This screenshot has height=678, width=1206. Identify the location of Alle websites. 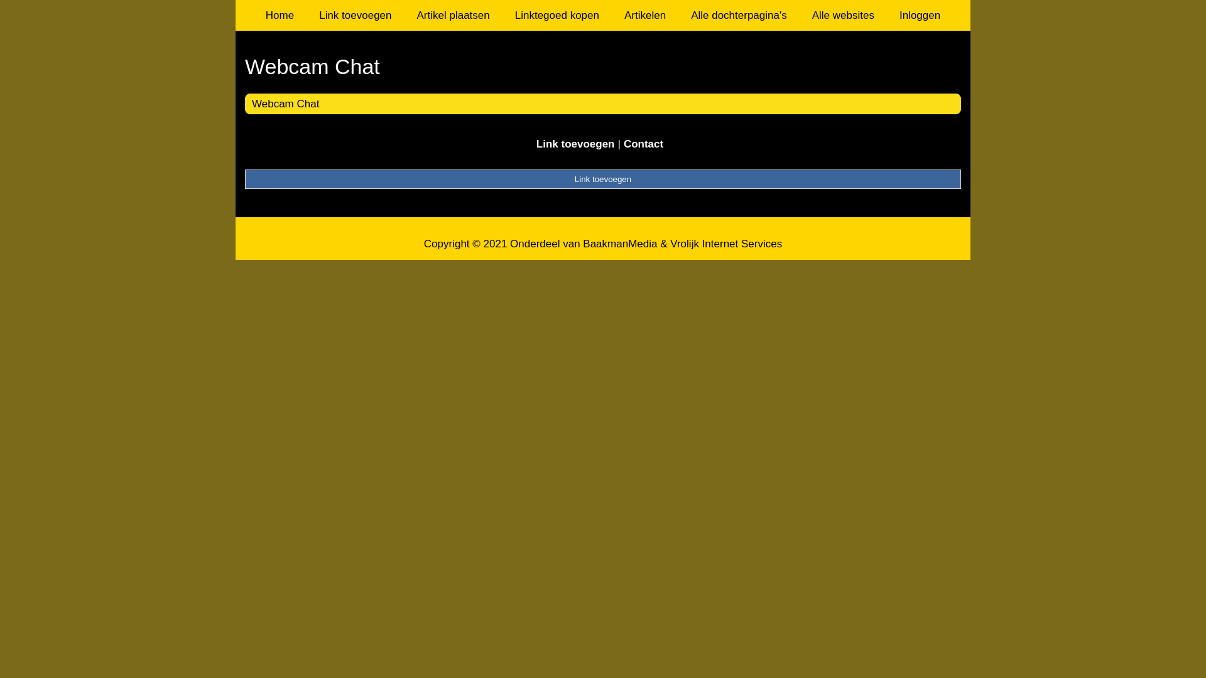
(843, 15).